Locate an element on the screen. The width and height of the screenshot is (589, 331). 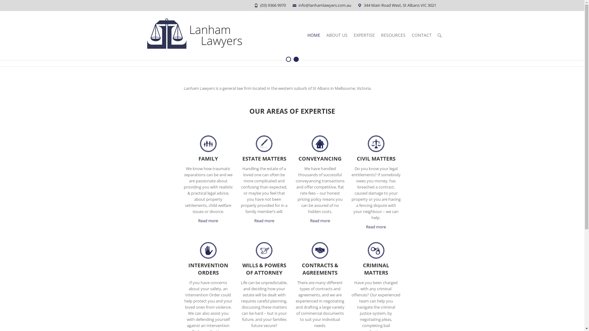
Lanham Lawyers is located at coordinates (194, 36).